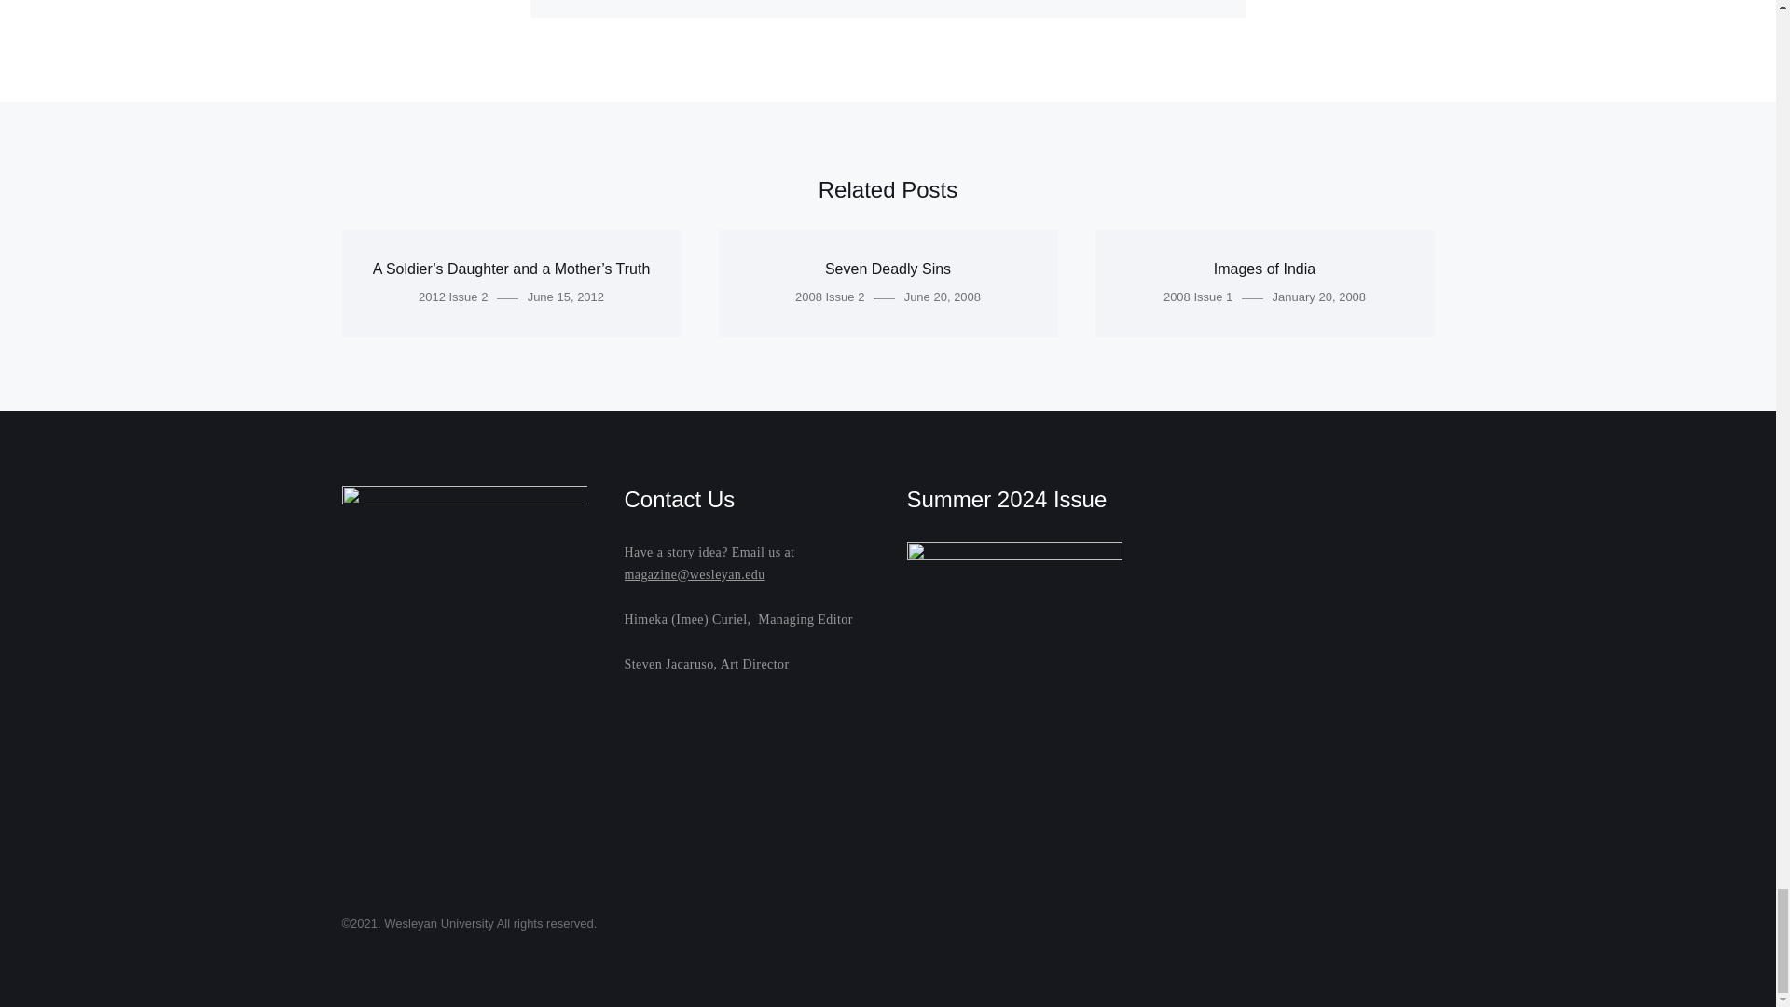  Describe the element at coordinates (453, 297) in the screenshot. I see `2012 Issue 2` at that location.